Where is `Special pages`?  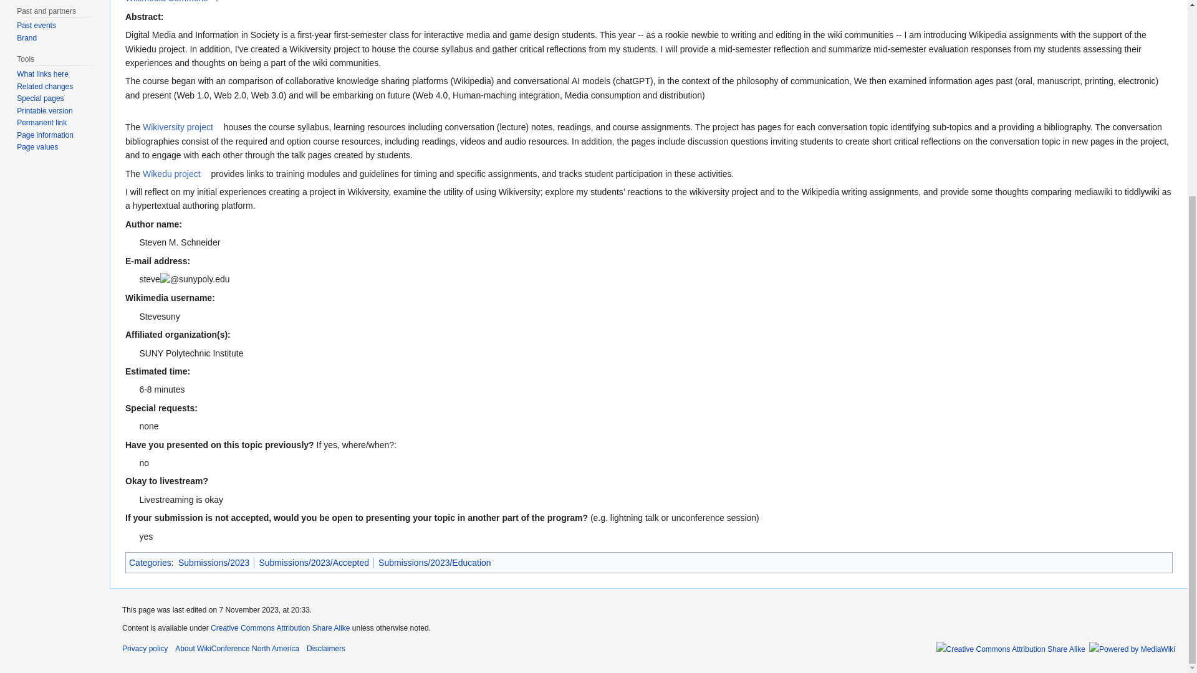
Special pages is located at coordinates (40, 98).